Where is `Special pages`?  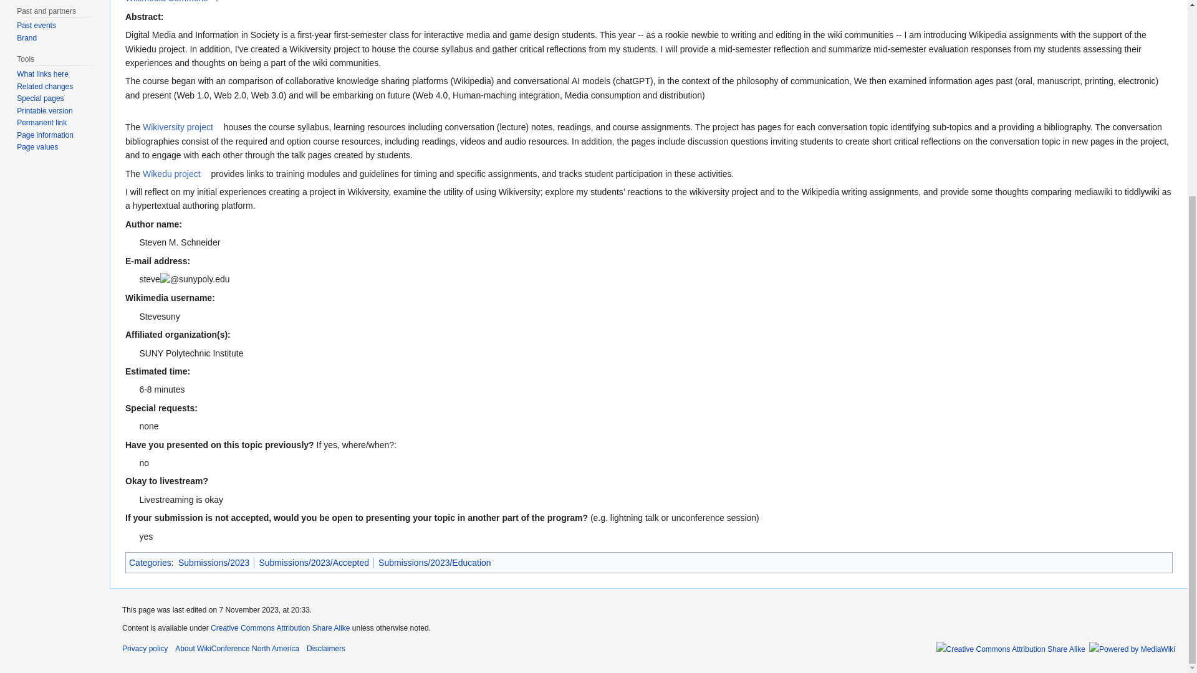
Special pages is located at coordinates (40, 98).